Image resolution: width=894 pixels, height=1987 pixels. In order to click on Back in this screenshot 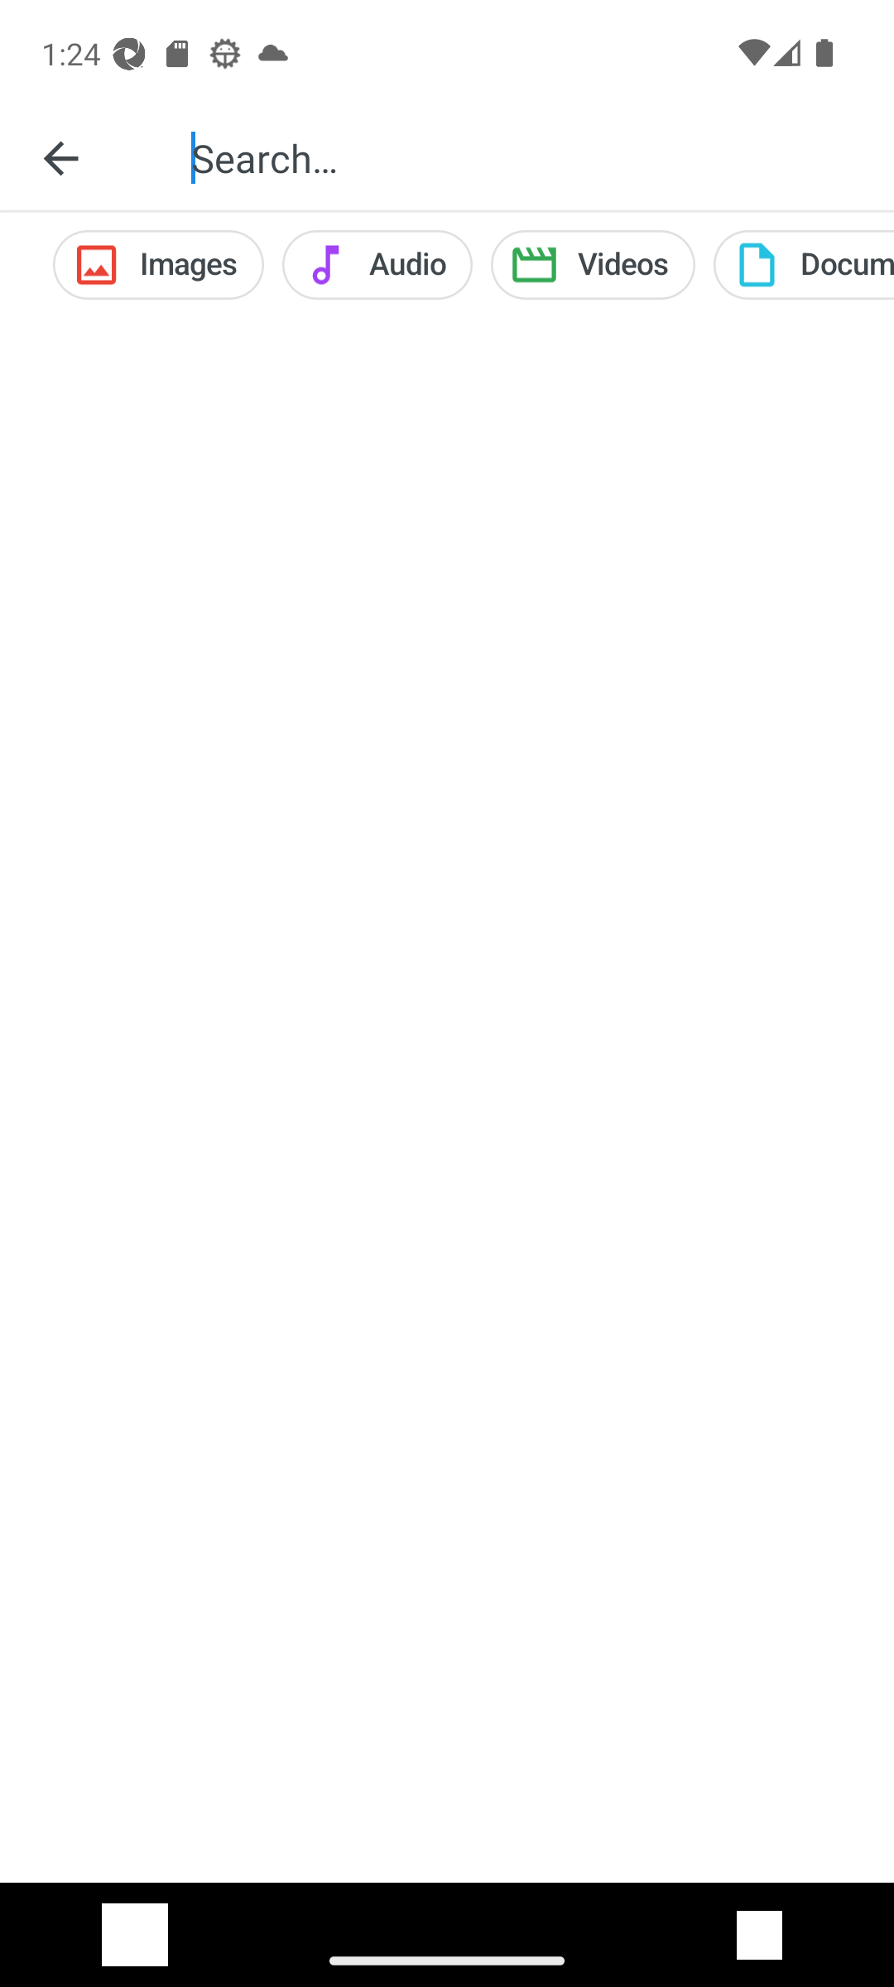, I will do `click(60, 157)`.